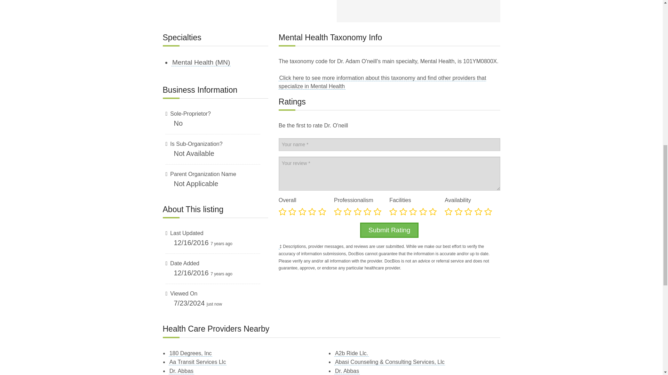 The width and height of the screenshot is (668, 375). What do you see at coordinates (312, 212) in the screenshot?
I see `good` at bounding box center [312, 212].